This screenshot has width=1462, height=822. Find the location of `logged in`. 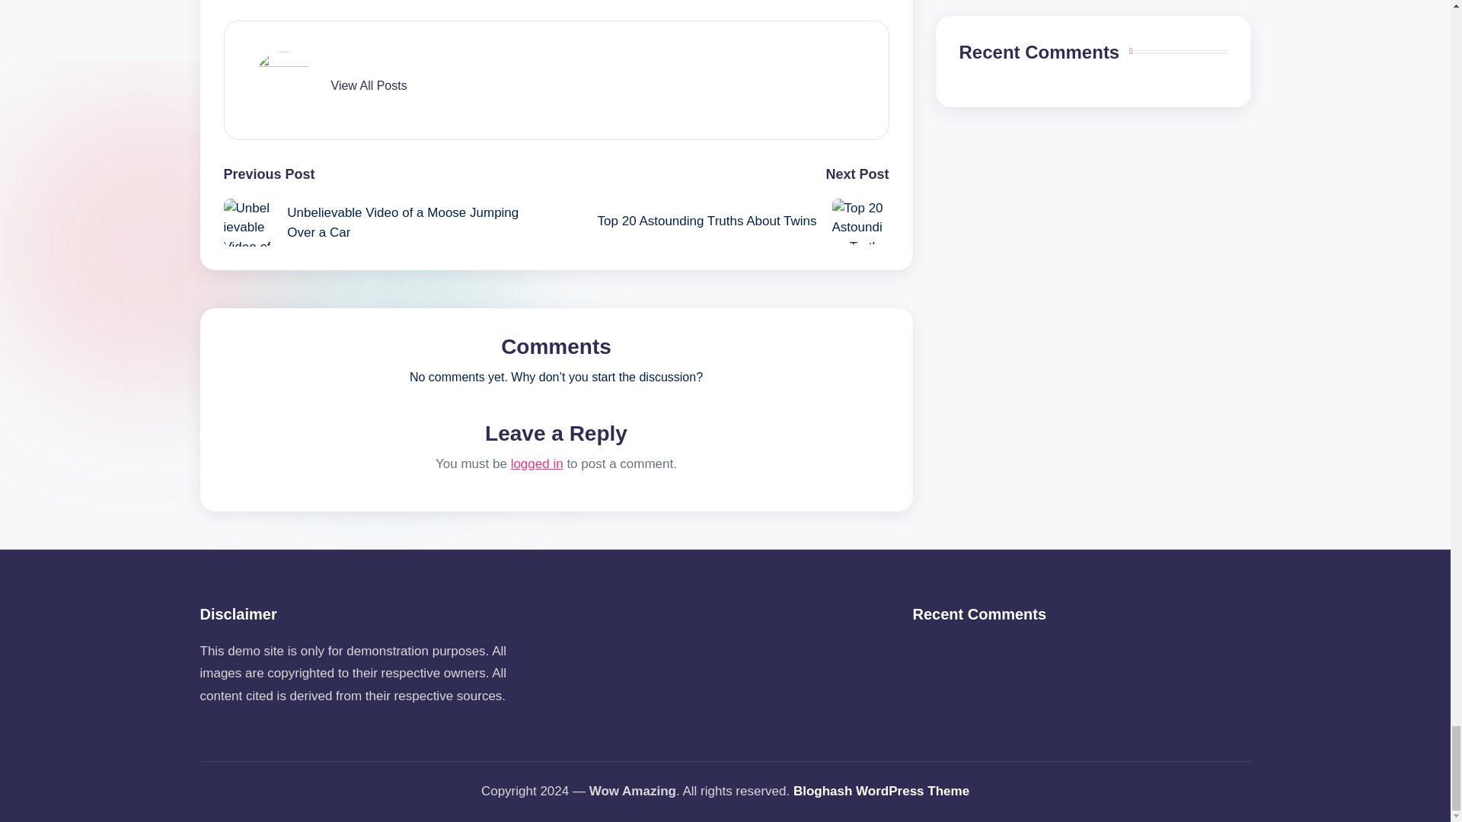

logged in is located at coordinates (536, 464).